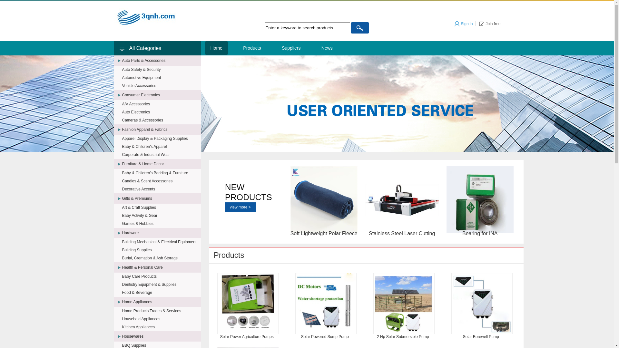  Describe the element at coordinates (161, 224) in the screenshot. I see `Games & Hobbies` at that location.